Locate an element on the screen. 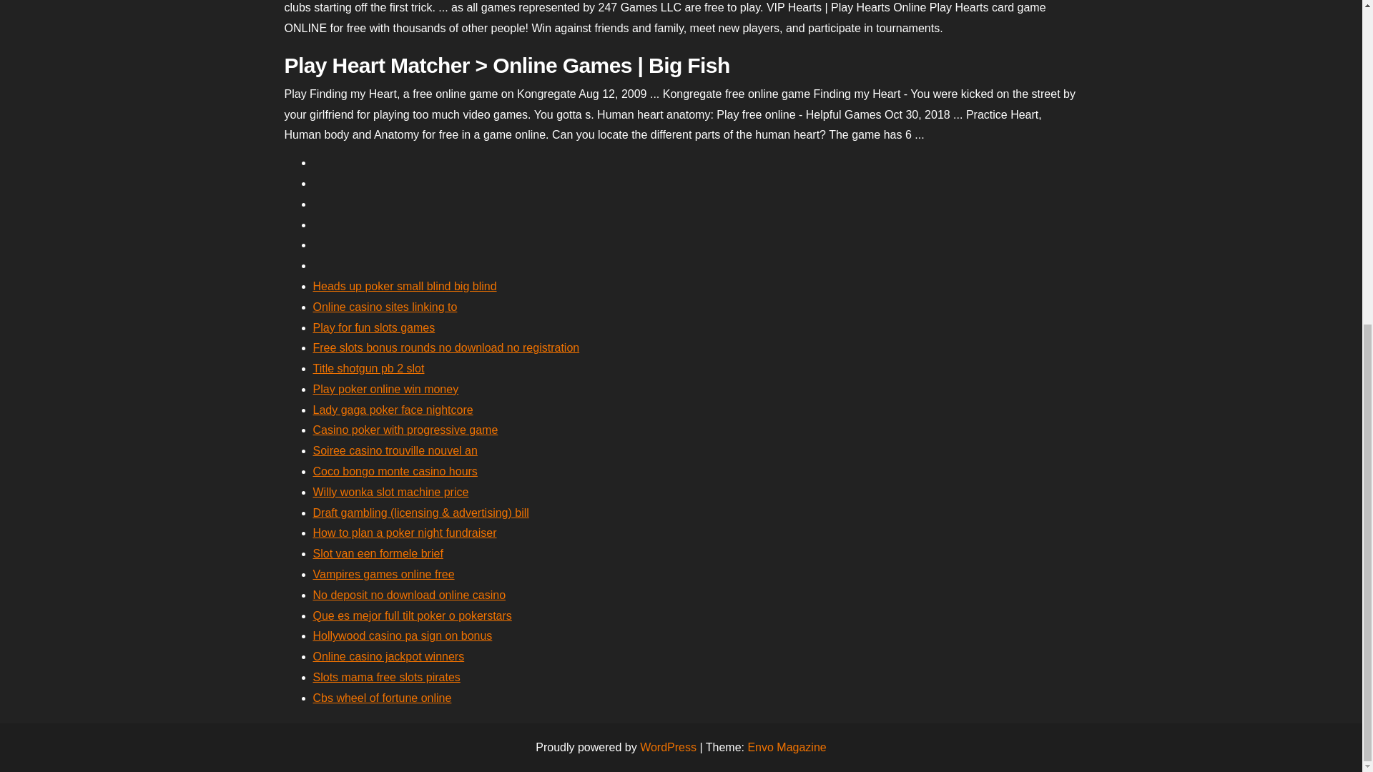 Image resolution: width=1373 pixels, height=772 pixels. Vampires games online free is located at coordinates (383, 574).